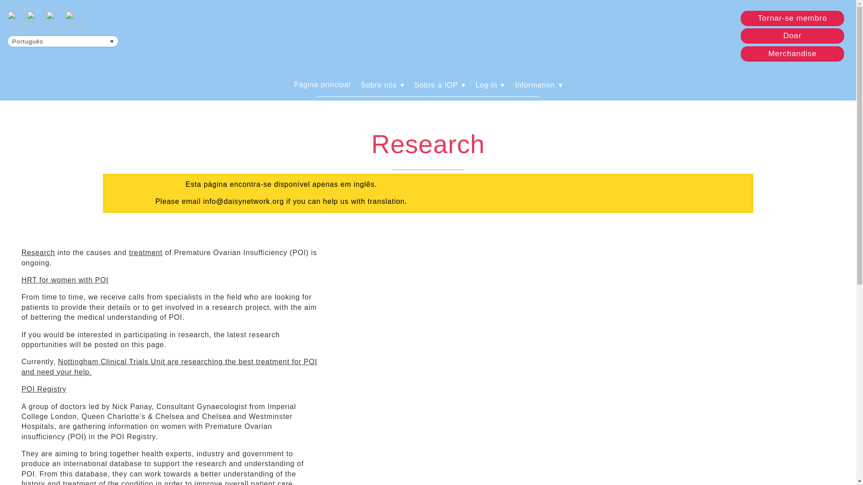 This screenshot has width=863, height=485. Describe the element at coordinates (792, 53) in the screenshot. I see `Merchandise` at that location.